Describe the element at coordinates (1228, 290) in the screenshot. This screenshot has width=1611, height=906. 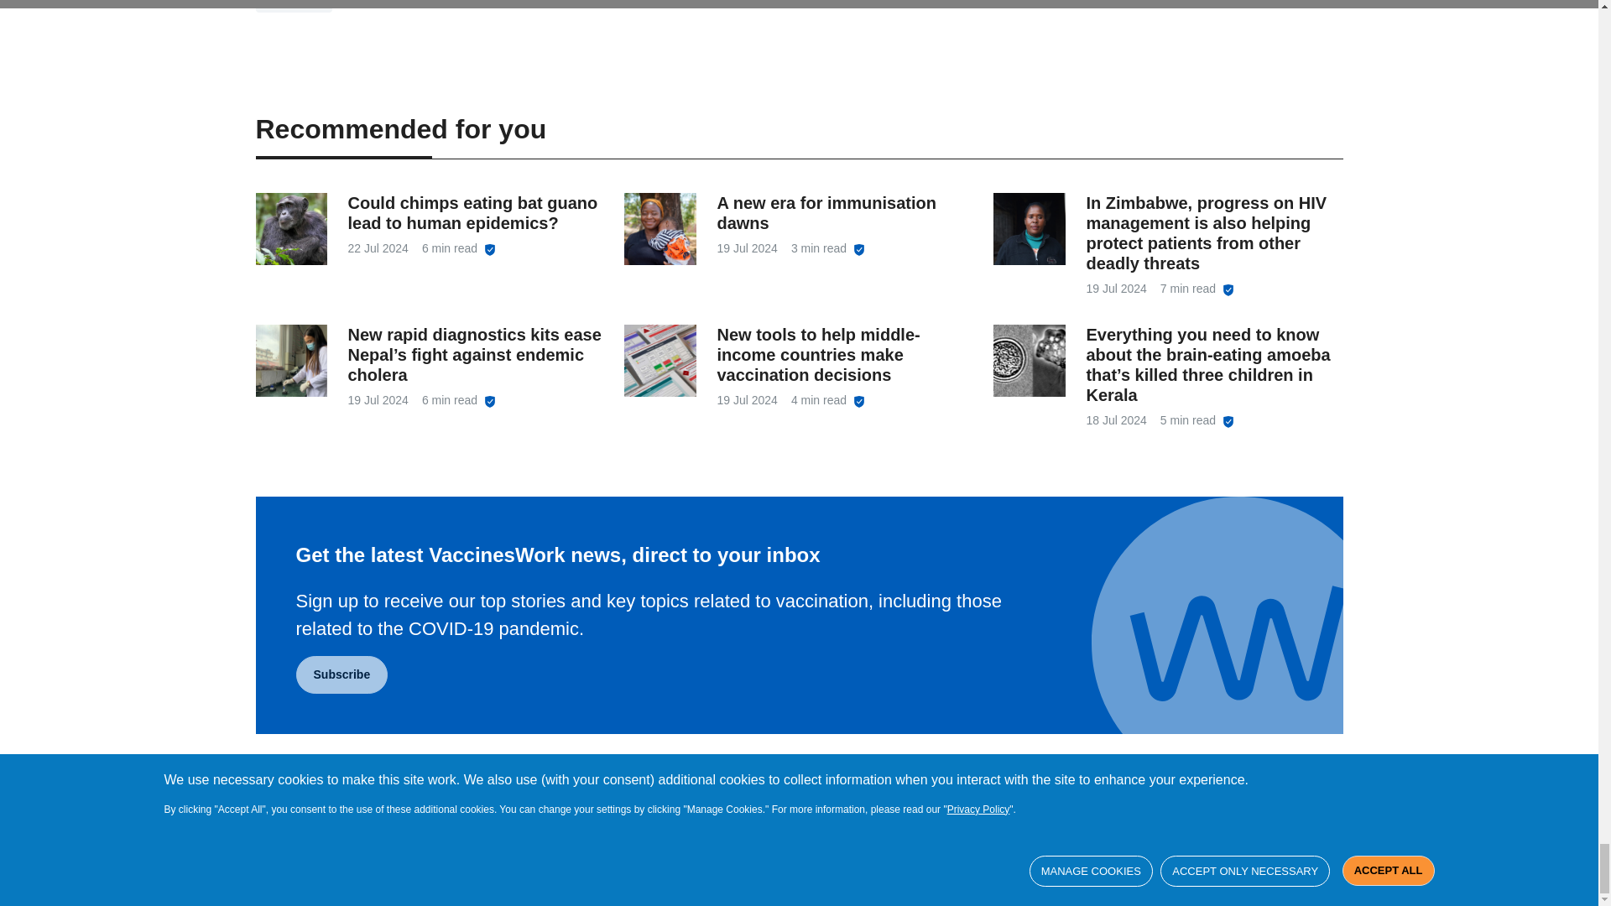
I see `verified` at that location.